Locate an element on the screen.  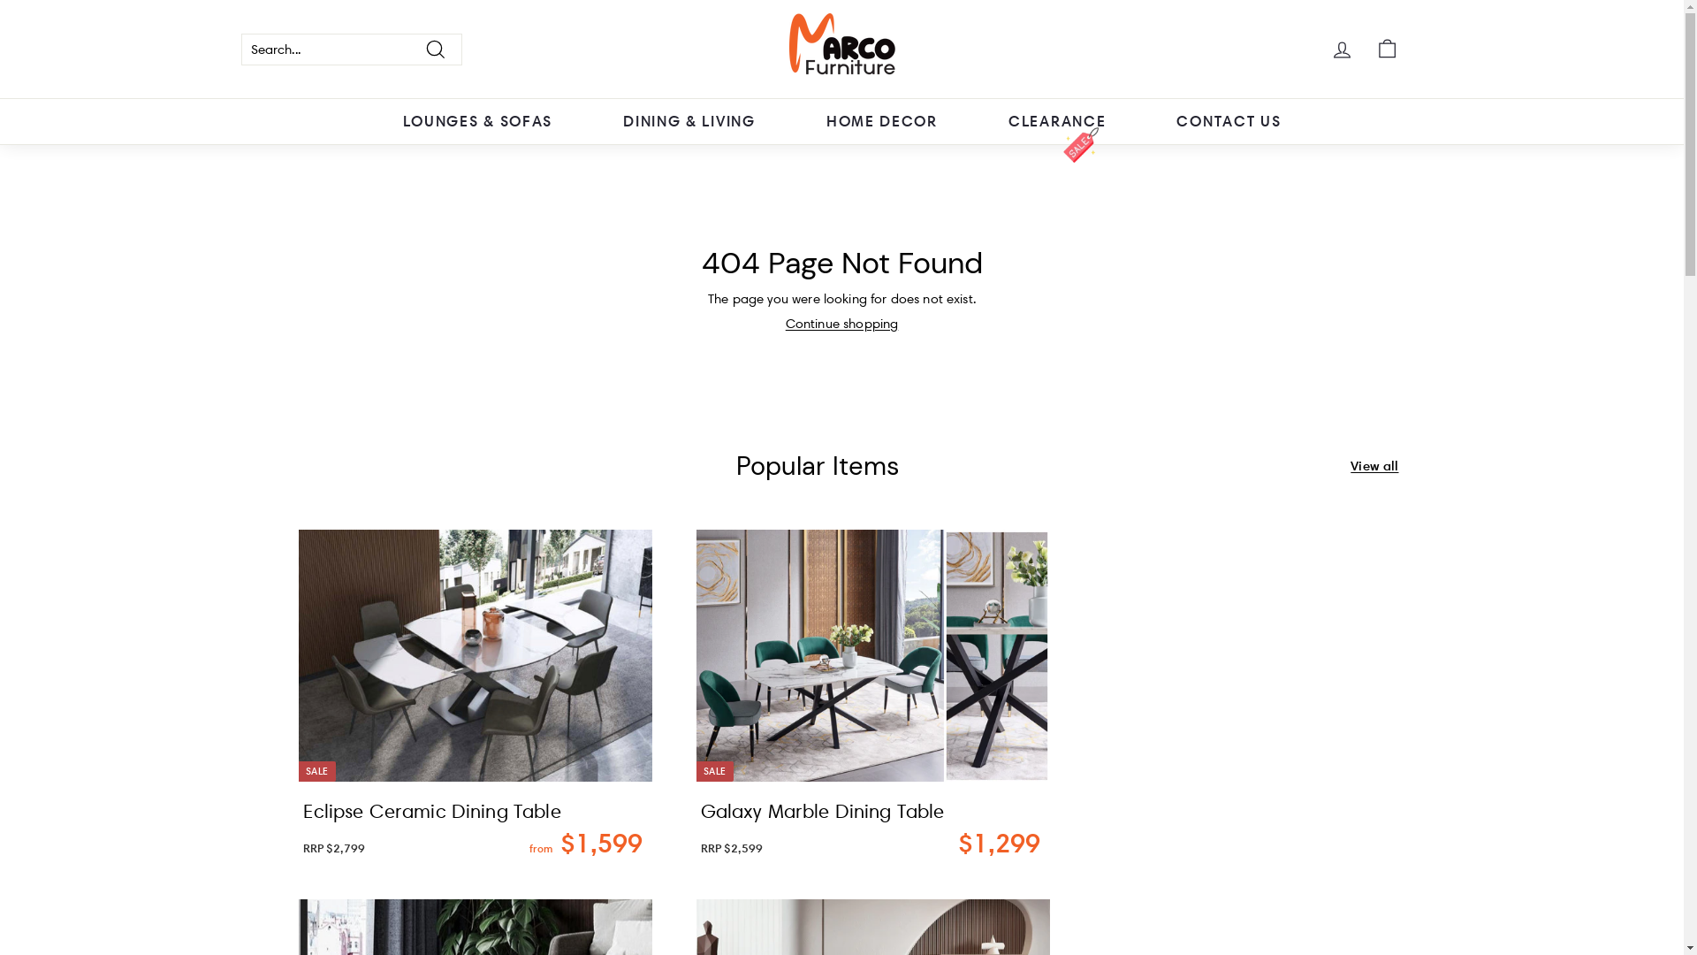
CLEARANCE is located at coordinates (1057, 121).